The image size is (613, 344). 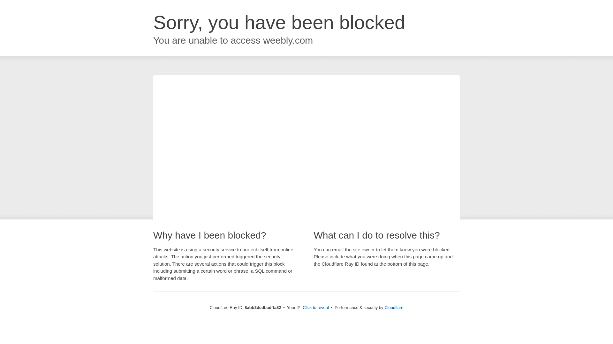 I want to click on Click to reveal, so click(x=315, y=308).